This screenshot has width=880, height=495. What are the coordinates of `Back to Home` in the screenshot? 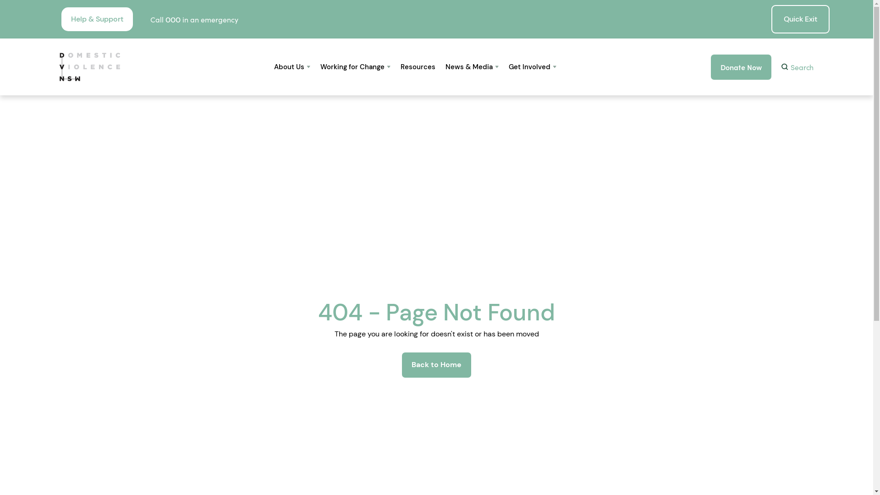 It's located at (436, 365).